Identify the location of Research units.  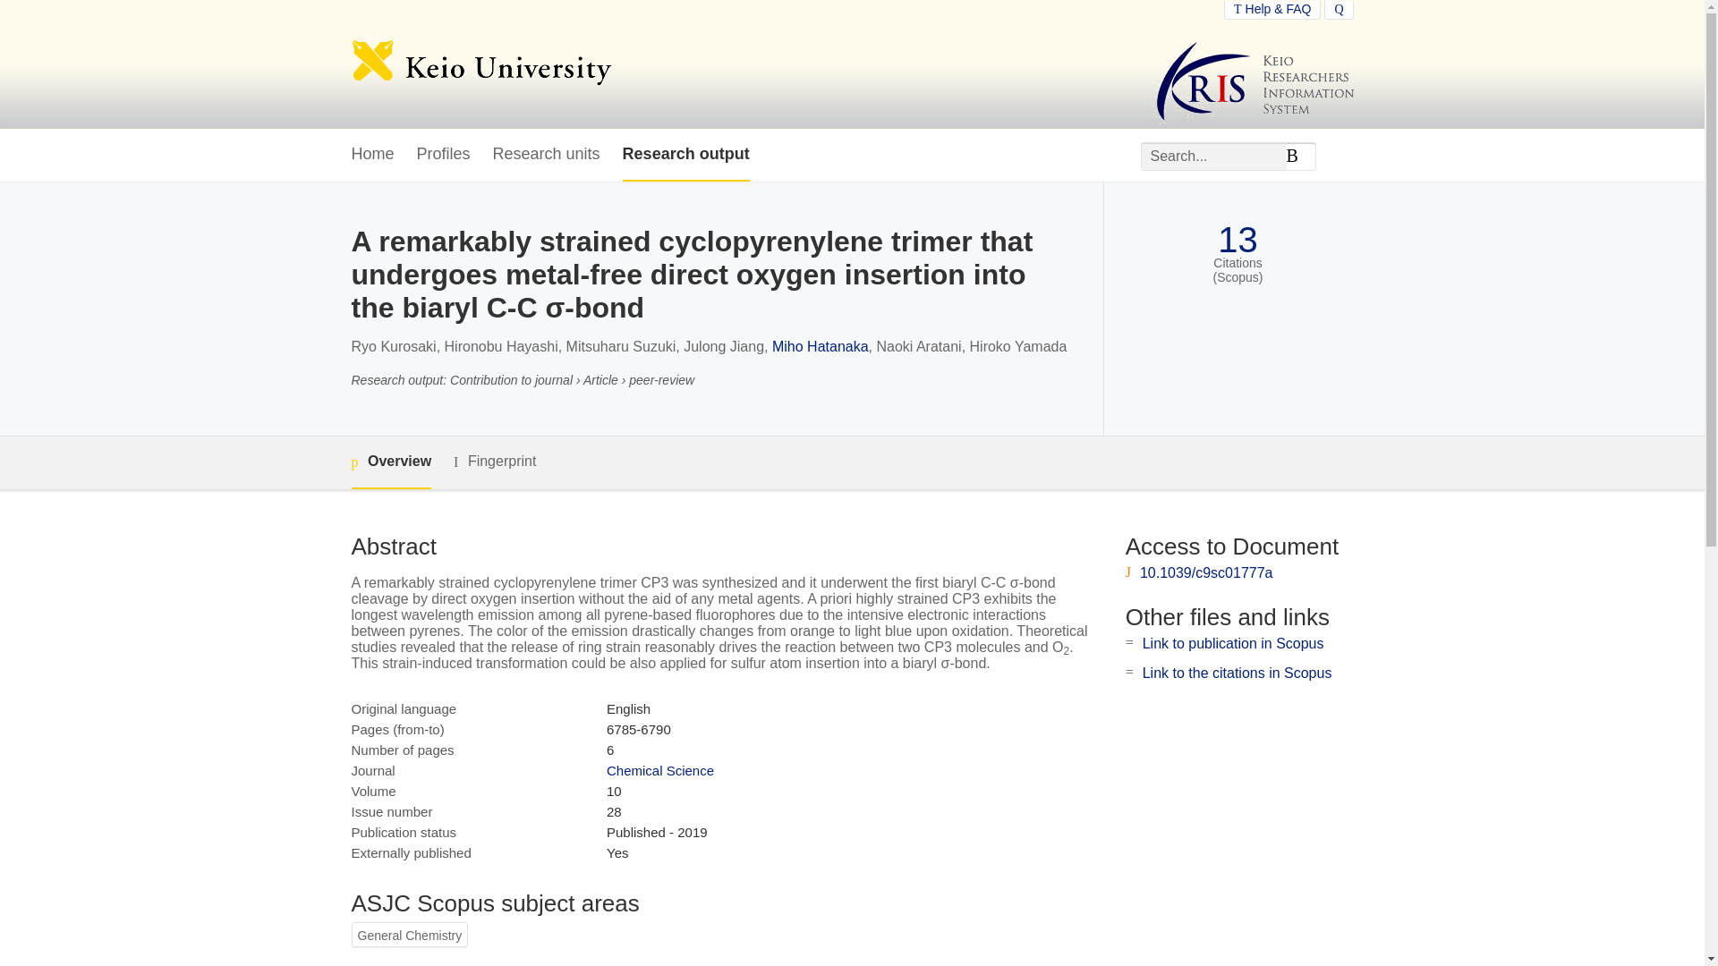
(546, 155).